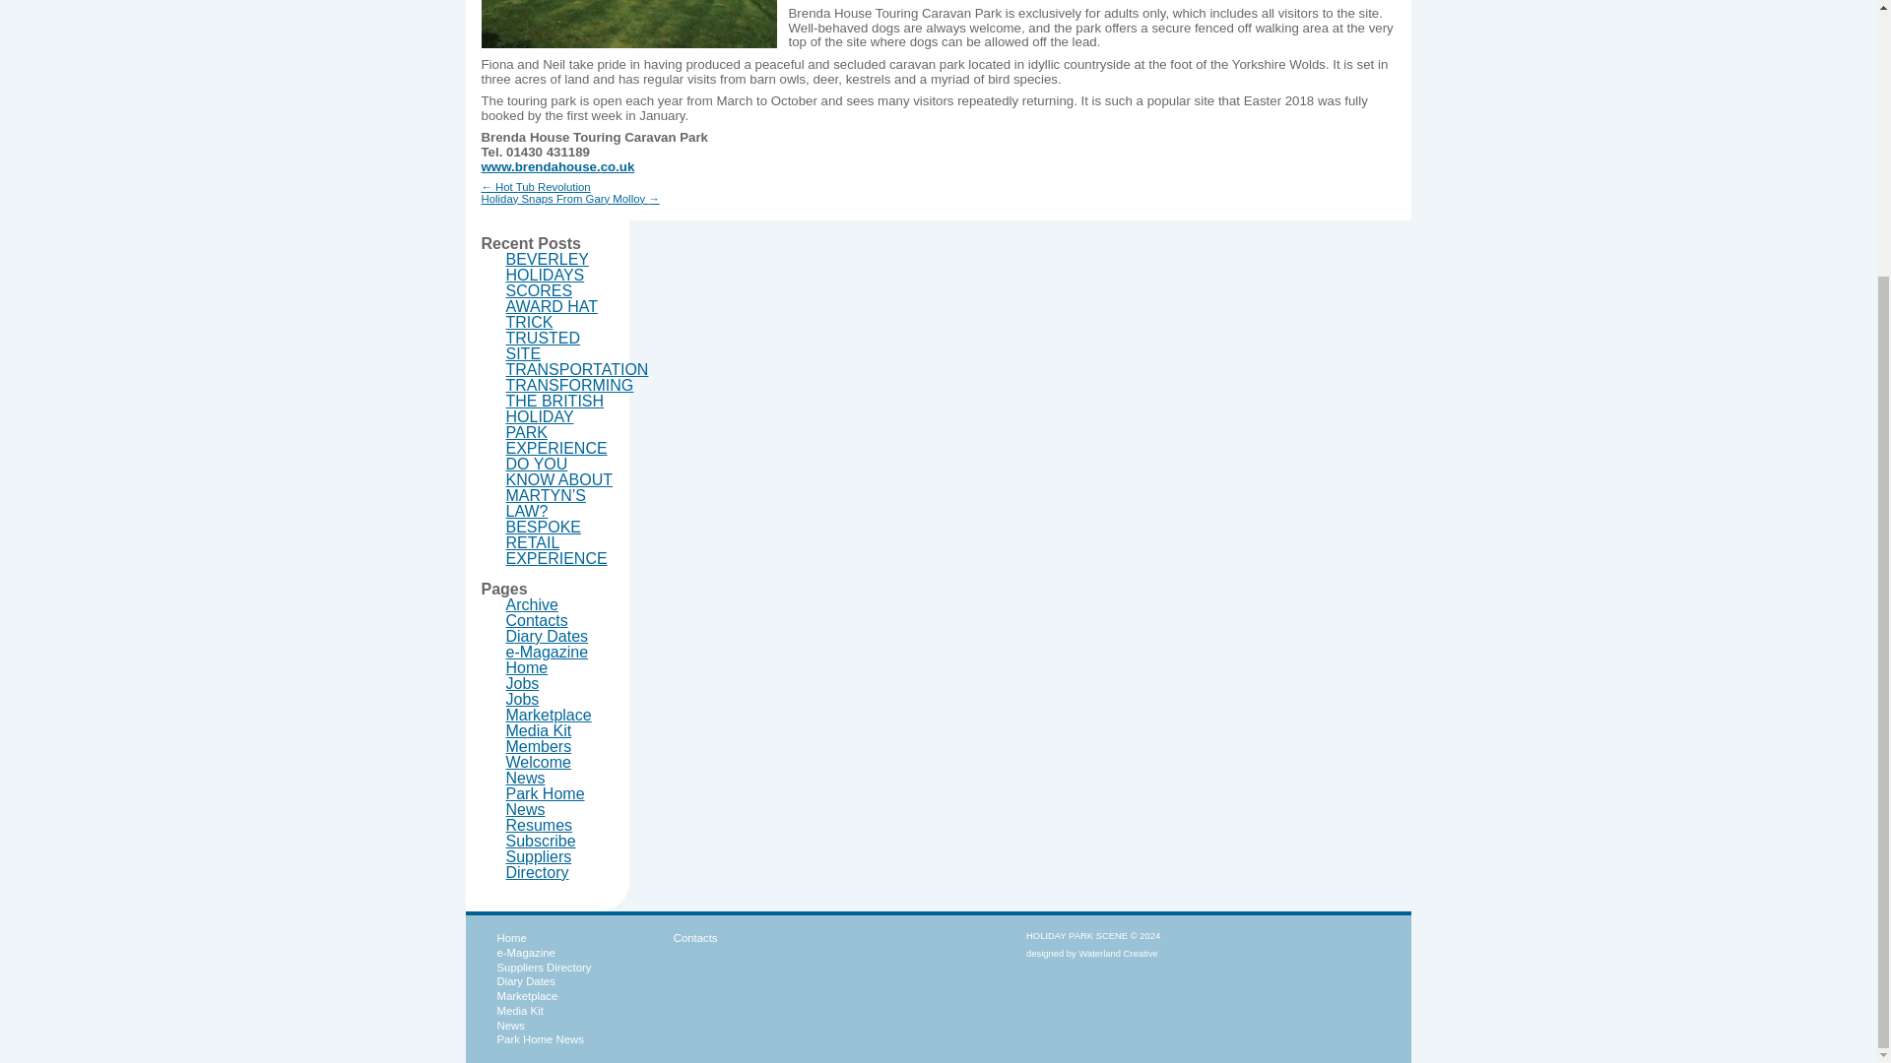 This screenshot has height=1063, width=1891. Describe the element at coordinates (549, 715) in the screenshot. I see `Marketplace` at that location.